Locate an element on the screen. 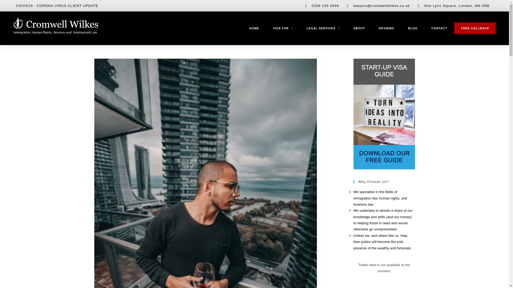 This screenshot has height=288, width=513. COVID19 - CORONA VIRUS CLIENT UPDATE is located at coordinates (57, 6).